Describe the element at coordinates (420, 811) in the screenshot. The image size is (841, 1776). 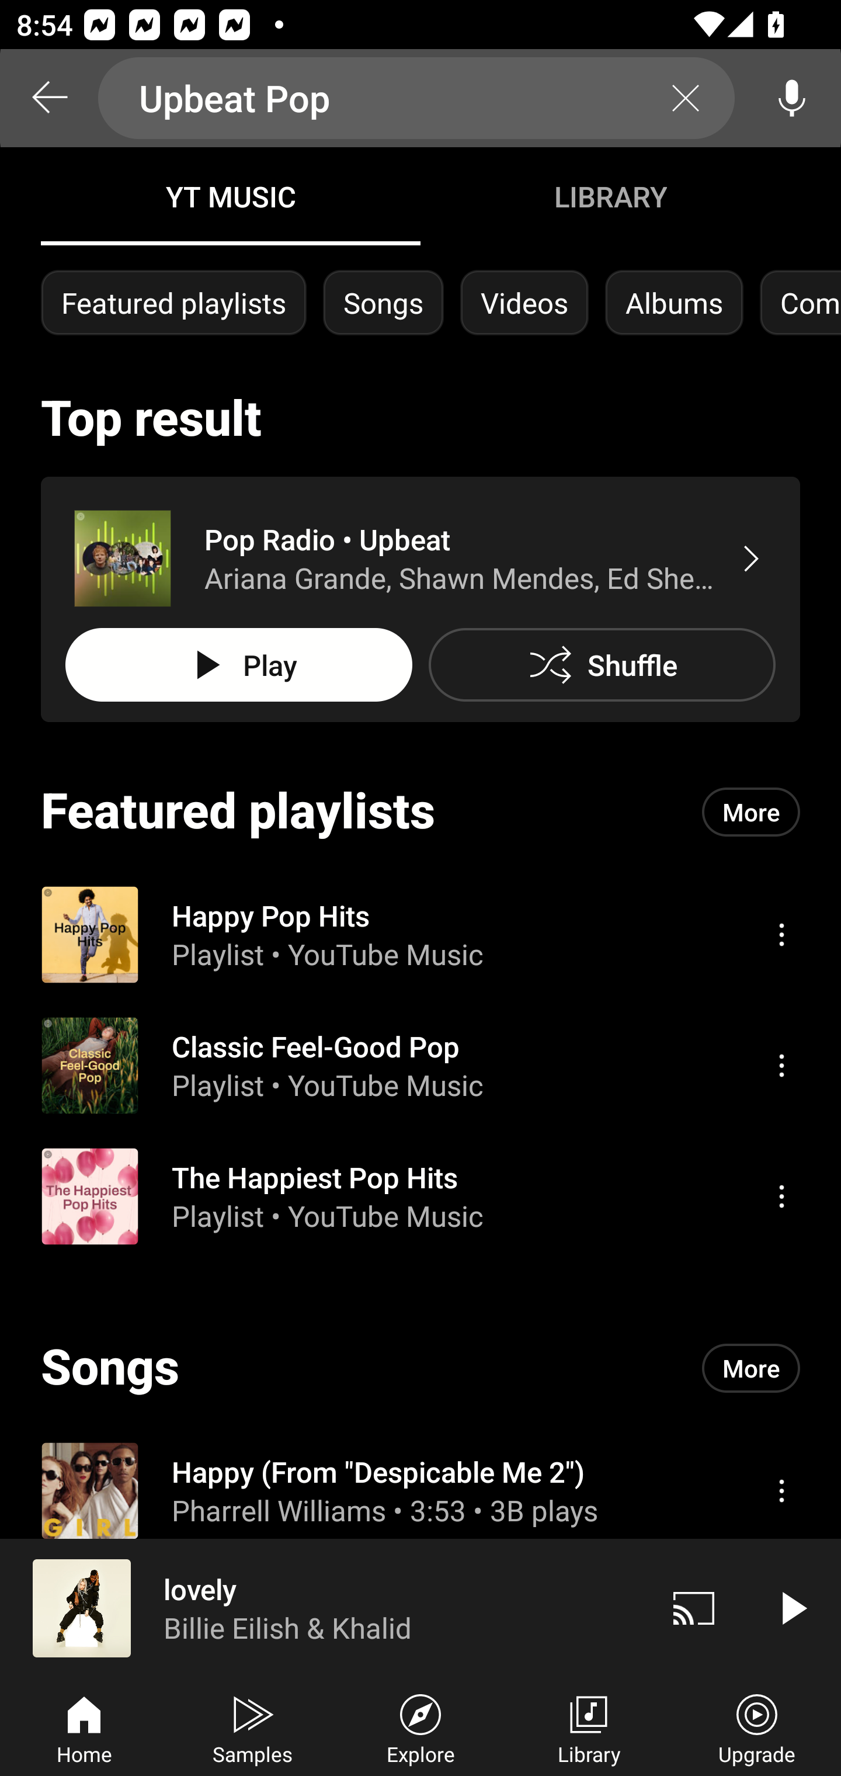
I see `Featured playlists More More` at that location.